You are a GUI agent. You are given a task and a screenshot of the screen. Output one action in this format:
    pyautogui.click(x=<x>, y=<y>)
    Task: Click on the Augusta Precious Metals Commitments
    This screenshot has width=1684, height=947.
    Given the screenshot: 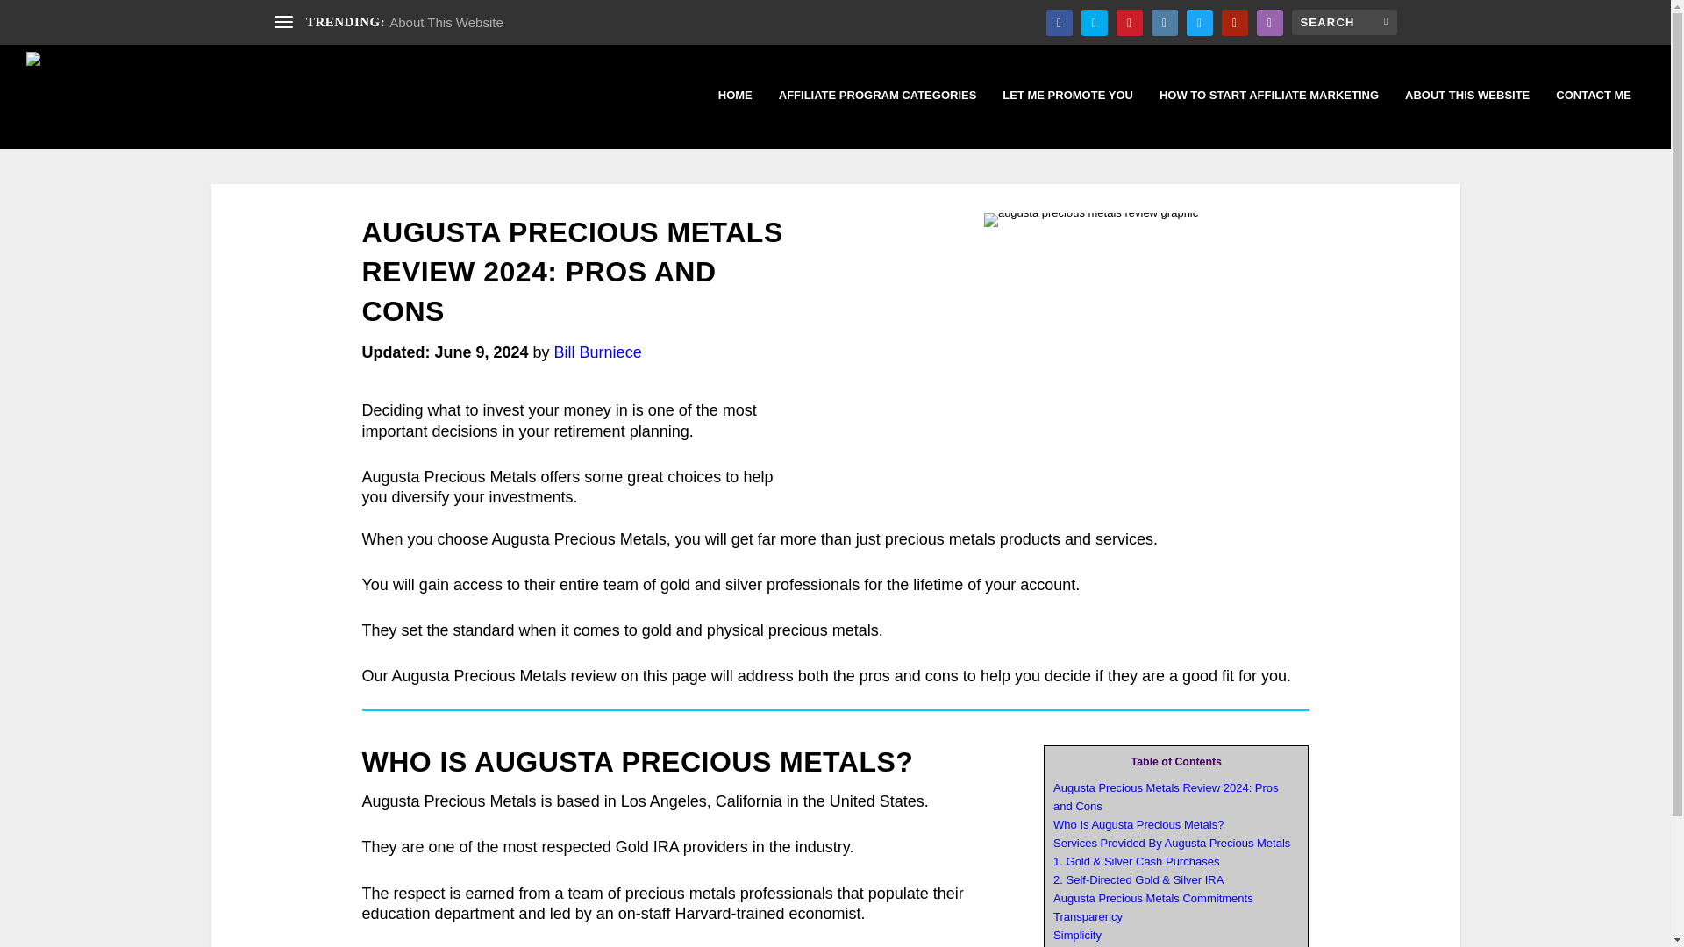 What is the action you would take?
    pyautogui.click(x=1152, y=898)
    